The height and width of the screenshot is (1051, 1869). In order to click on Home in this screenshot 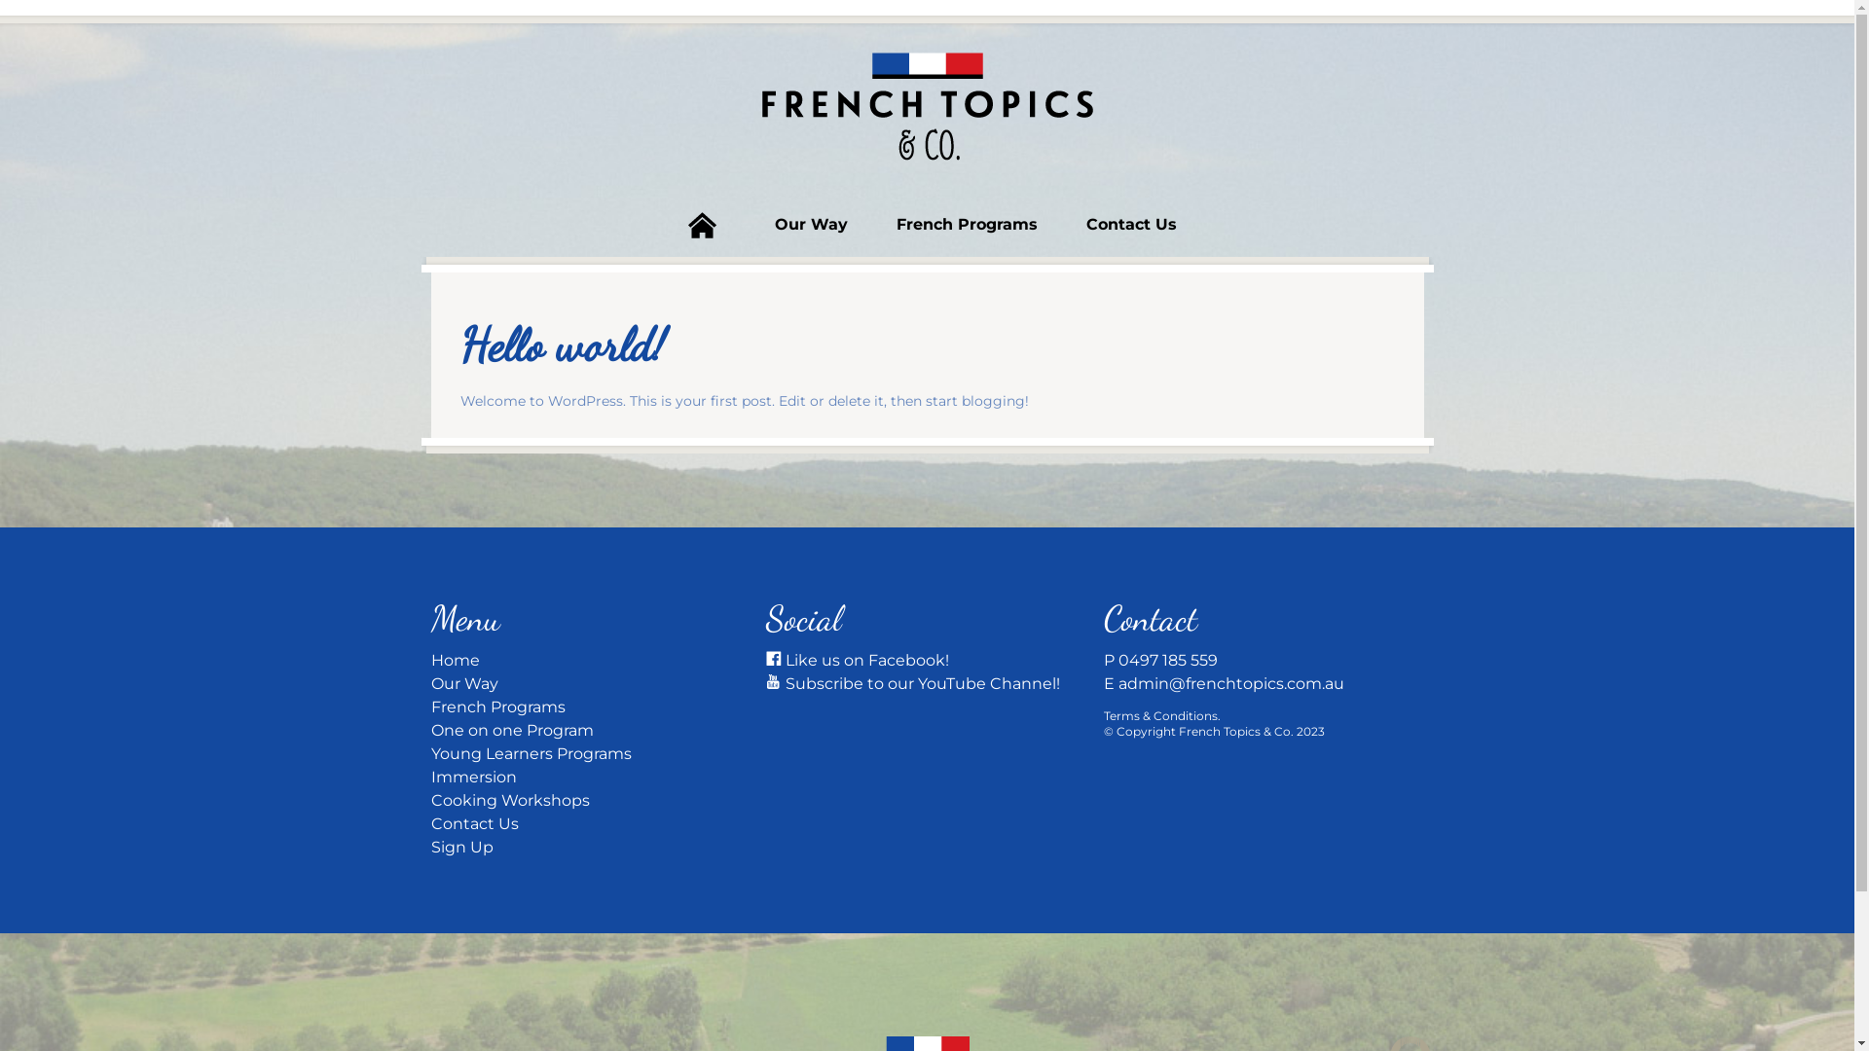, I will do `click(454, 660)`.